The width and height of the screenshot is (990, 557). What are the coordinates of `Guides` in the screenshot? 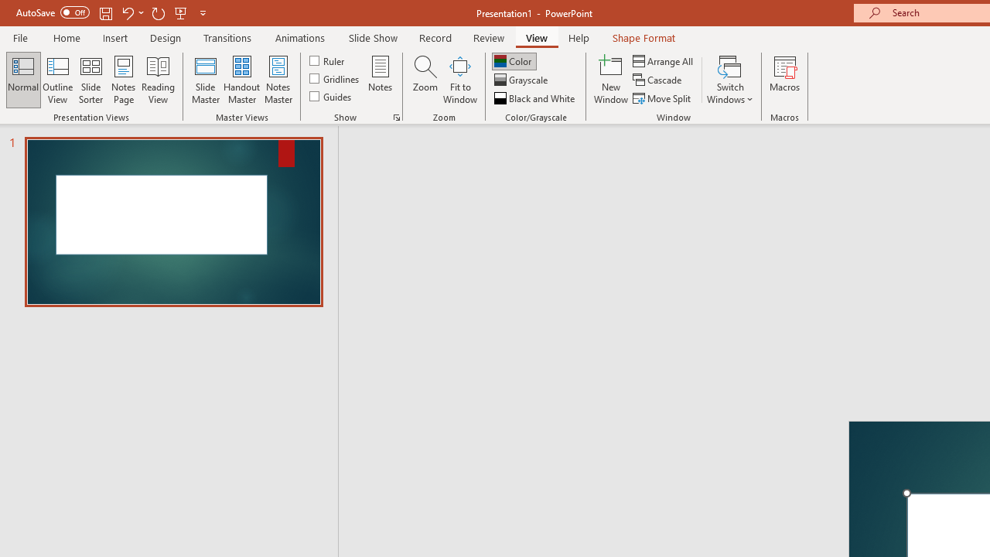 It's located at (331, 96).